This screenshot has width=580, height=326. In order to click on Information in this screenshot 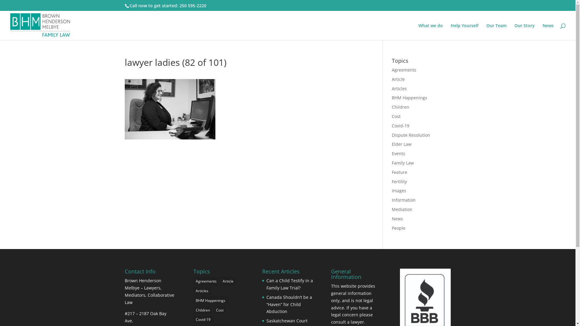, I will do `click(404, 200)`.